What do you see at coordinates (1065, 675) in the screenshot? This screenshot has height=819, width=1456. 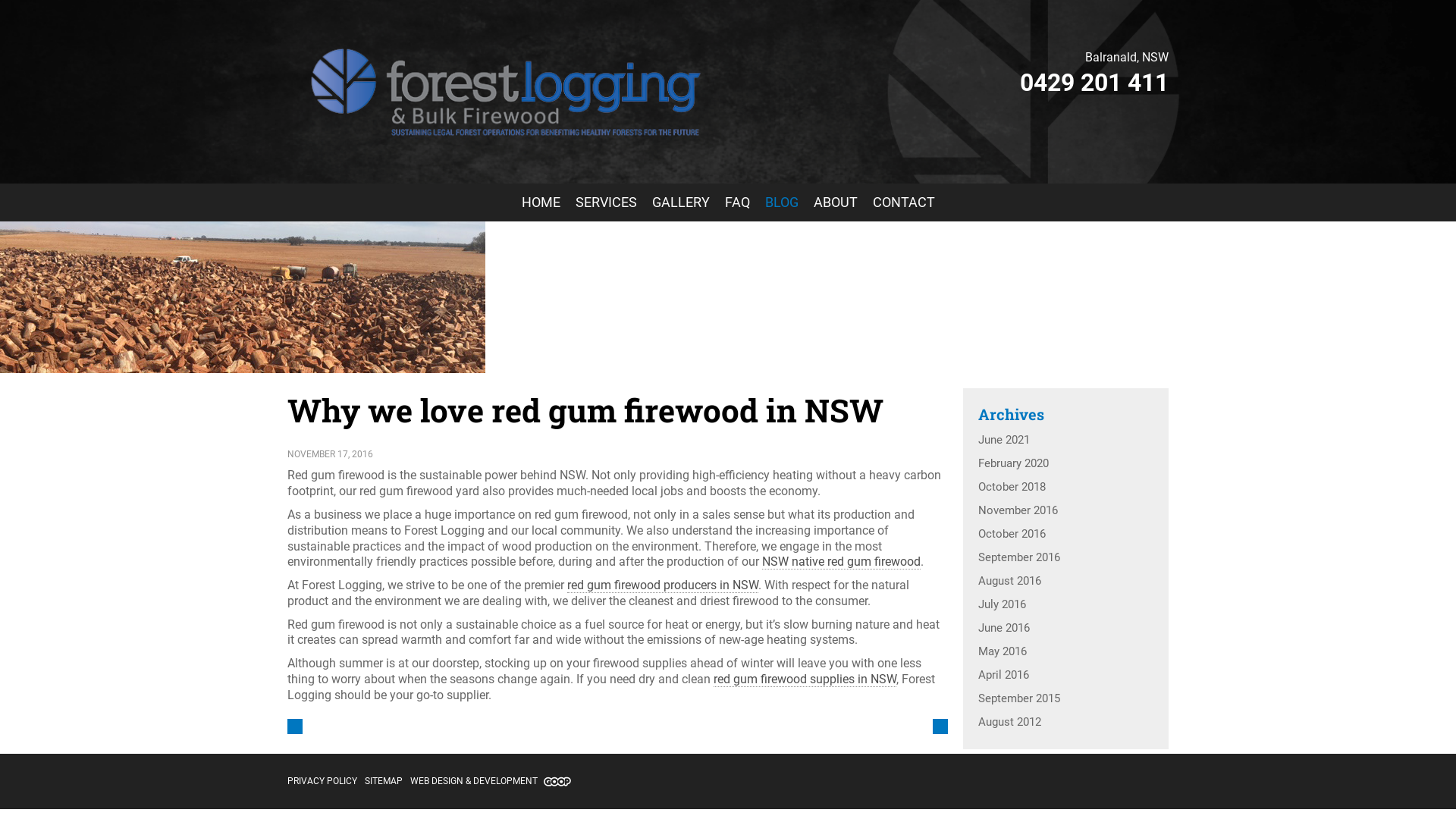 I see `April 2016` at bounding box center [1065, 675].